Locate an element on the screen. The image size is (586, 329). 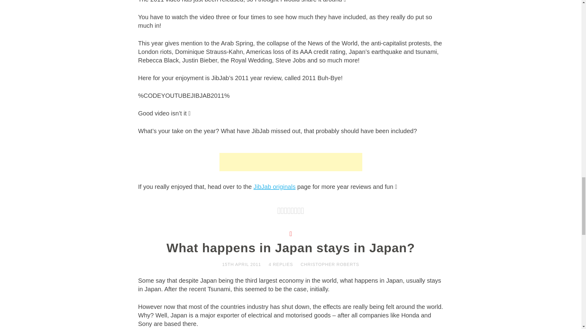
What happens in Japan stays in Japan? is located at coordinates (291, 248).